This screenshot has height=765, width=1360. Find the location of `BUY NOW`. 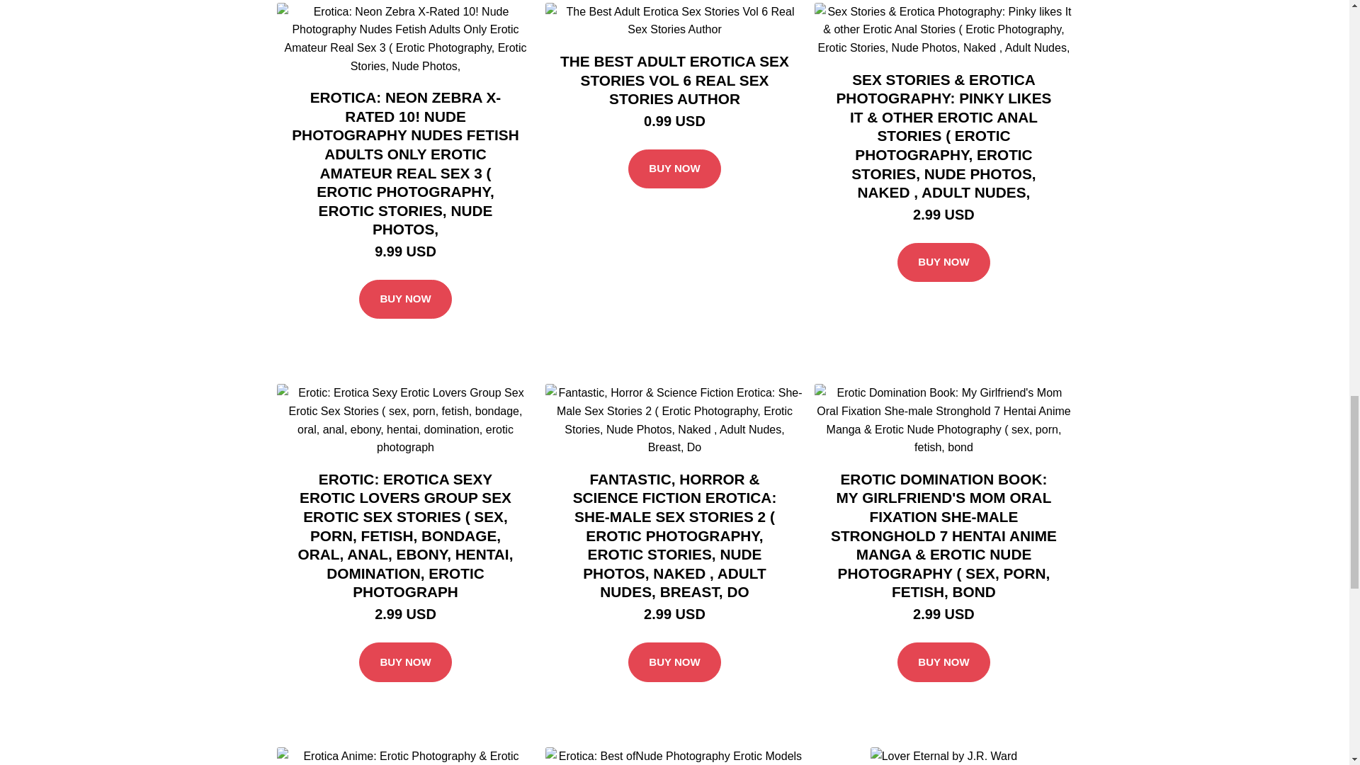

BUY NOW is located at coordinates (405, 642).